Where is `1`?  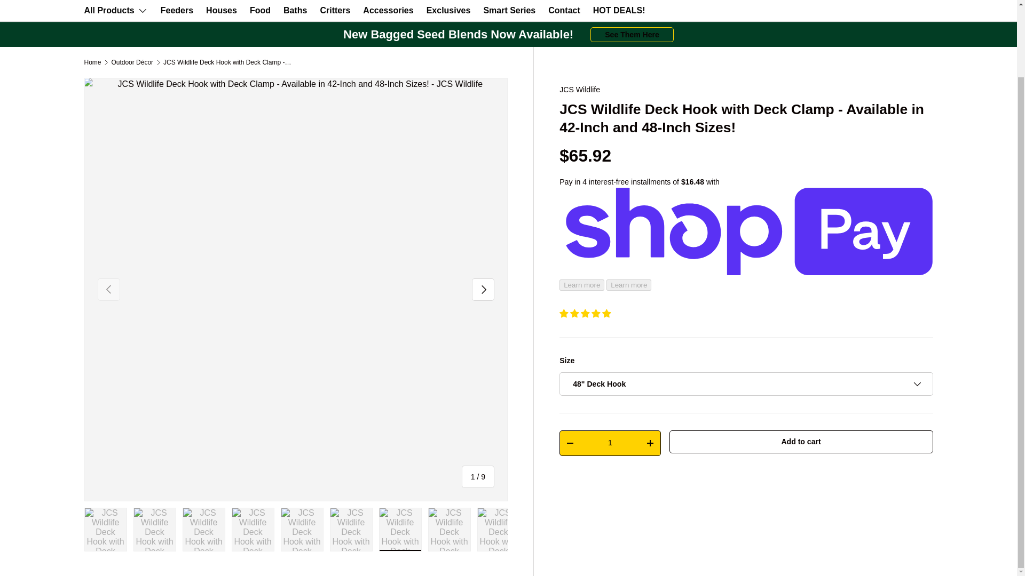 1 is located at coordinates (610, 443).